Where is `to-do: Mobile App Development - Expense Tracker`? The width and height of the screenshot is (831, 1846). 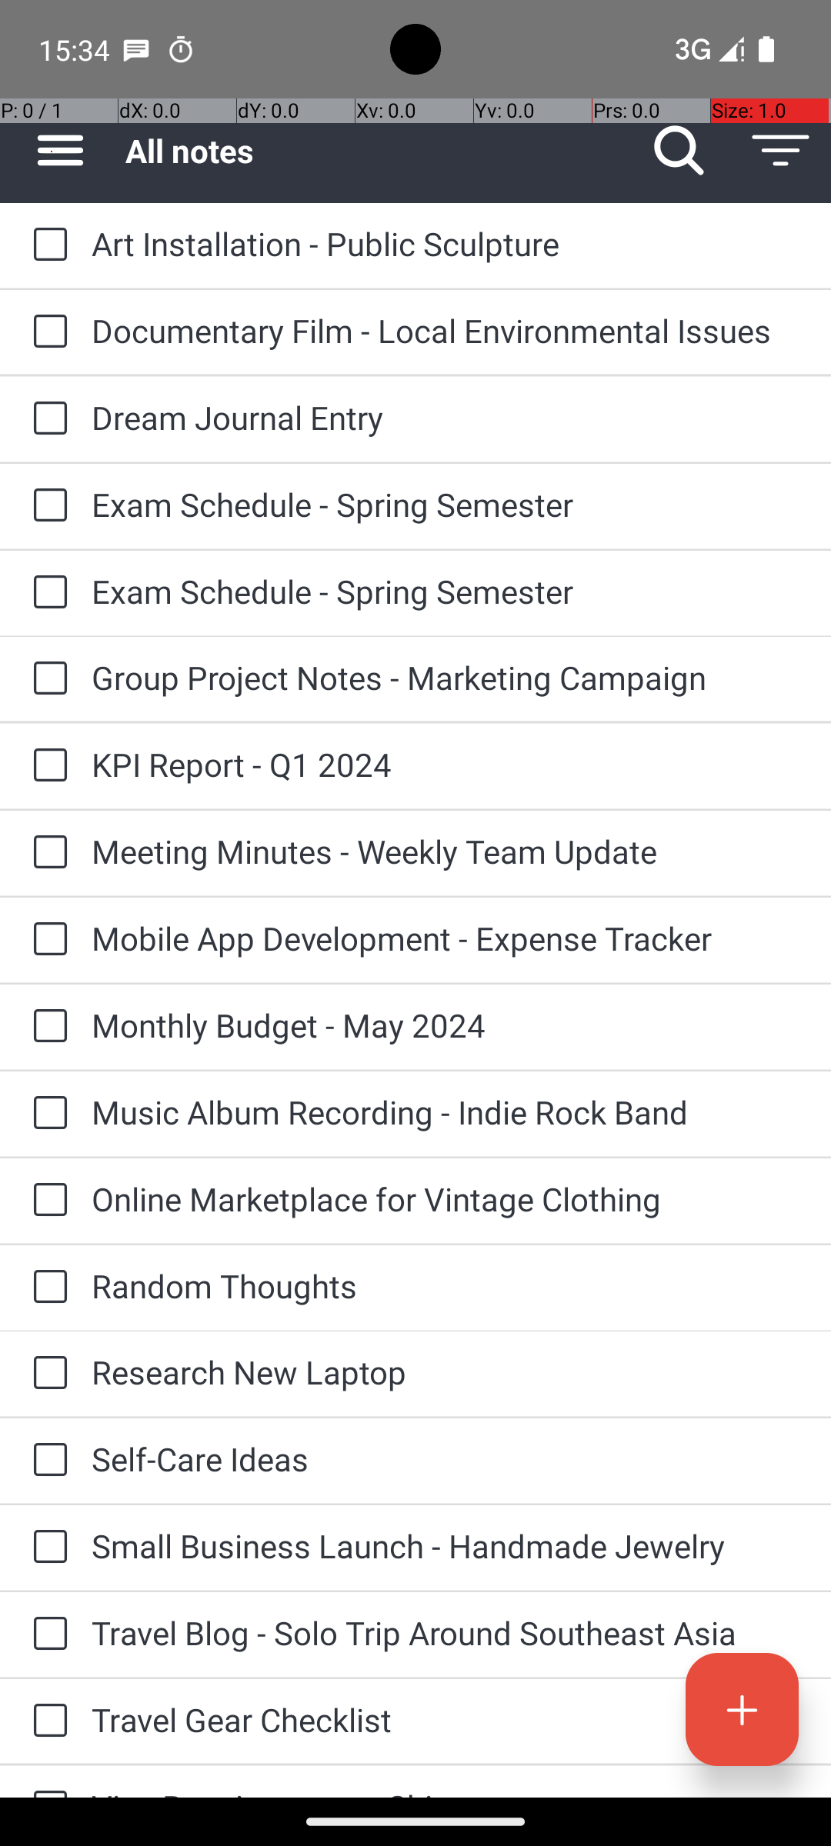
to-do: Mobile App Development - Expense Tracker is located at coordinates (46, 940).